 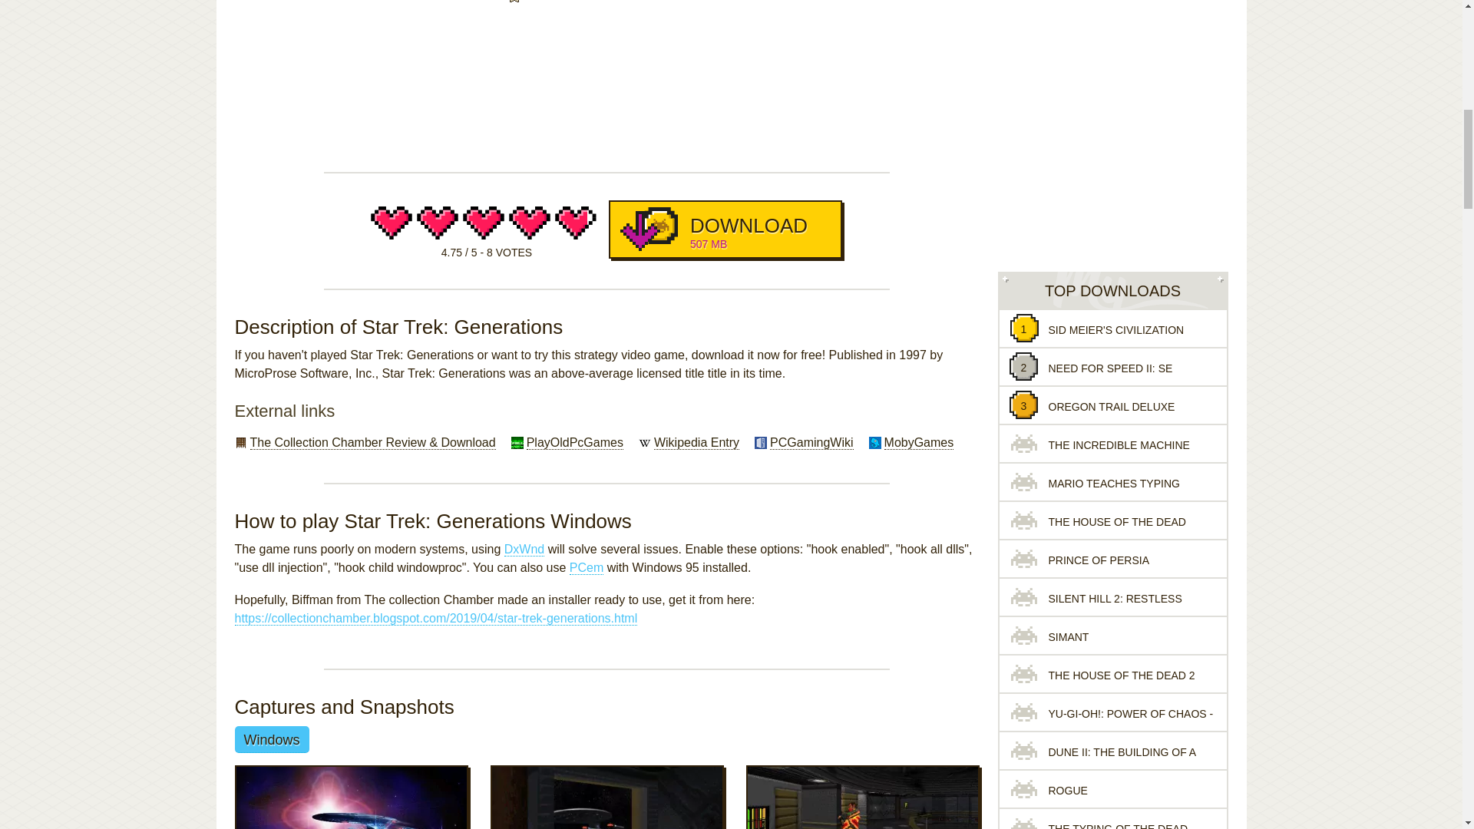 I want to click on Wikipedia Entry, so click(x=697, y=443).